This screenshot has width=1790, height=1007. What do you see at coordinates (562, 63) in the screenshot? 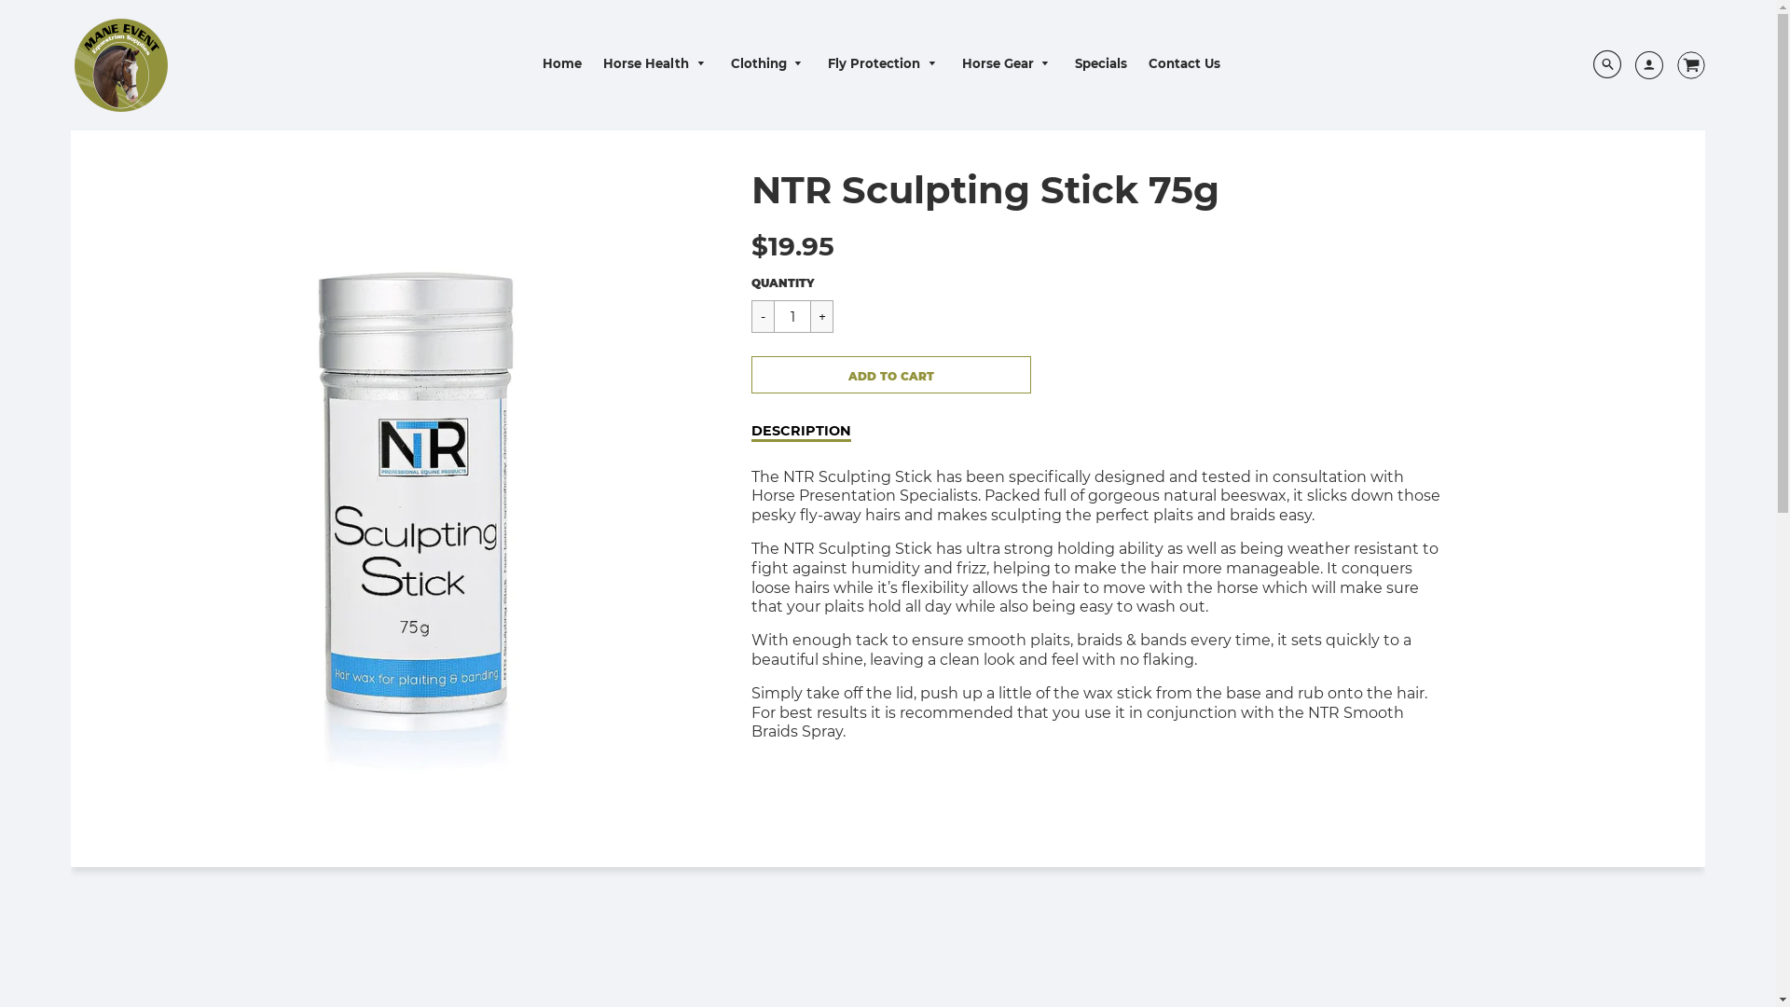
I see `Home` at bounding box center [562, 63].